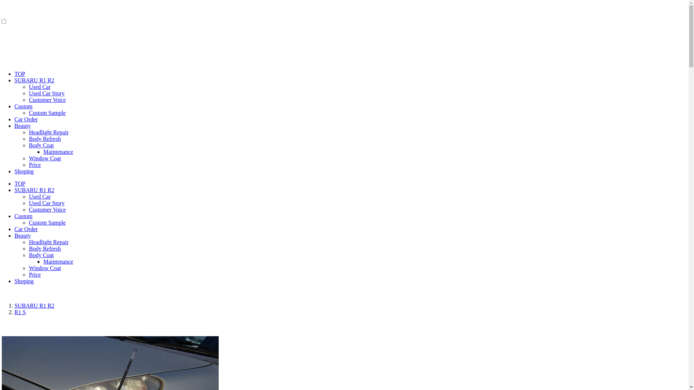 The width and height of the screenshot is (694, 390). Describe the element at coordinates (41, 145) in the screenshot. I see `Body Coat` at that location.